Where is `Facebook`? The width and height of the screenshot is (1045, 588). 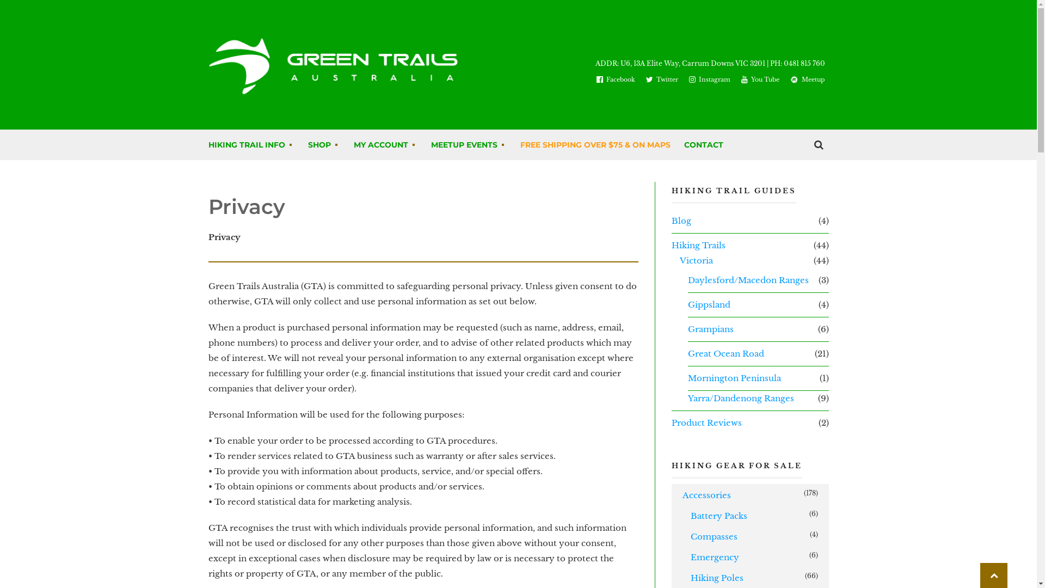 Facebook is located at coordinates (616, 79).